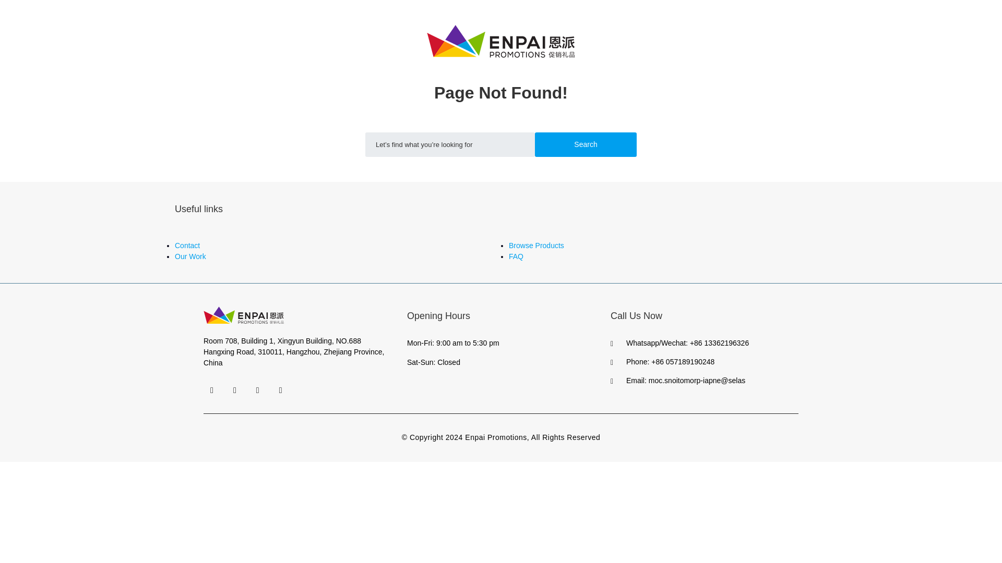 This screenshot has height=563, width=1002. What do you see at coordinates (190, 256) in the screenshot?
I see `Our Work` at bounding box center [190, 256].